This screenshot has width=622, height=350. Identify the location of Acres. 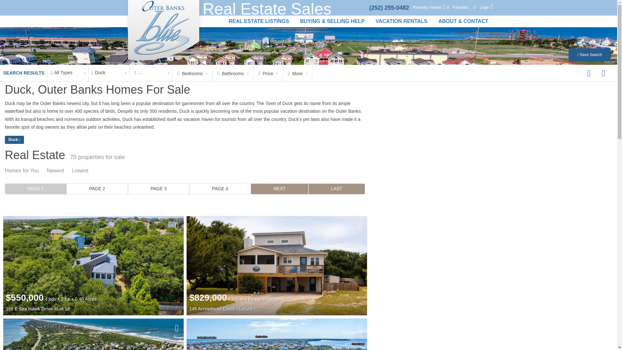
(151, 73).